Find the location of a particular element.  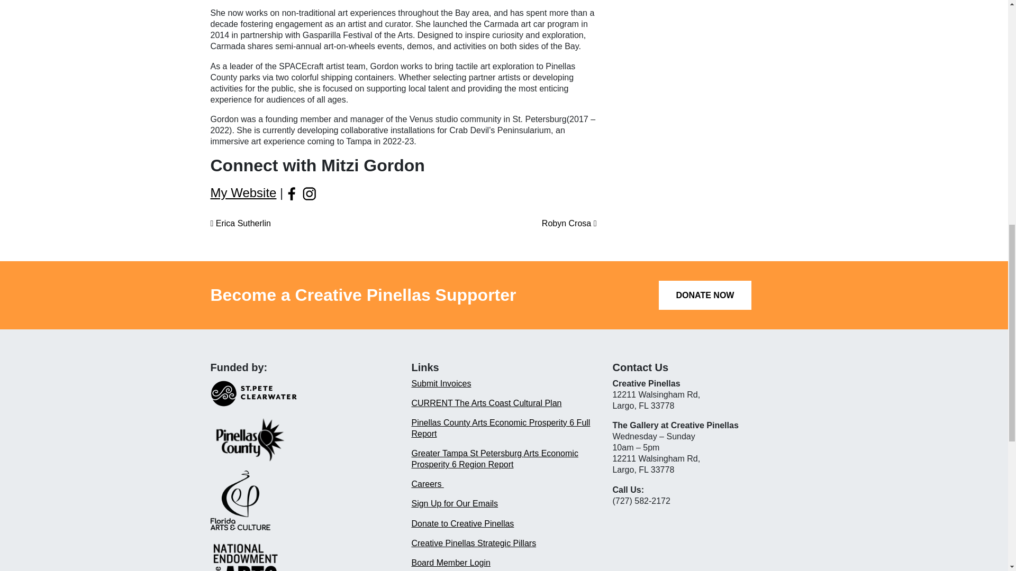

Donate to Creative Pinellas is located at coordinates (462, 523).